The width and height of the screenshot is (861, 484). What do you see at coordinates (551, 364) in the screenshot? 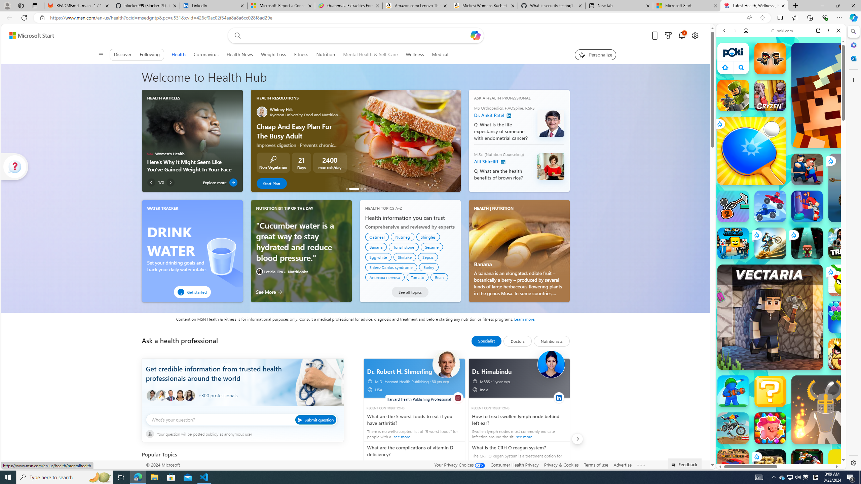
I see `Health professional icon - Dr. Himabindu ` at bounding box center [551, 364].